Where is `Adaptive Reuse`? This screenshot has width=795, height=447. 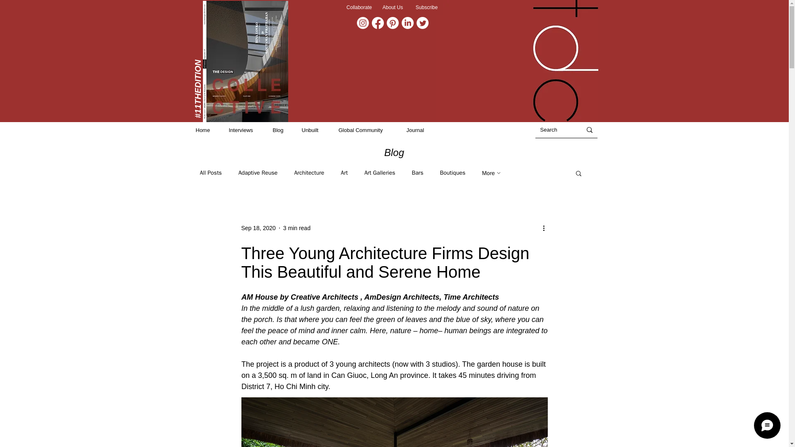 Adaptive Reuse is located at coordinates (258, 173).